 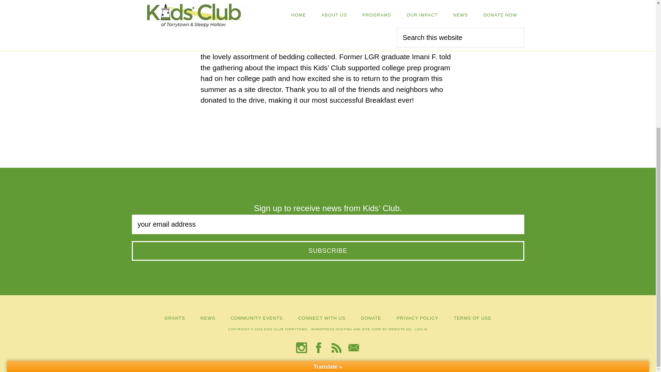 I want to click on PRIVACY POLICY, so click(x=417, y=318).